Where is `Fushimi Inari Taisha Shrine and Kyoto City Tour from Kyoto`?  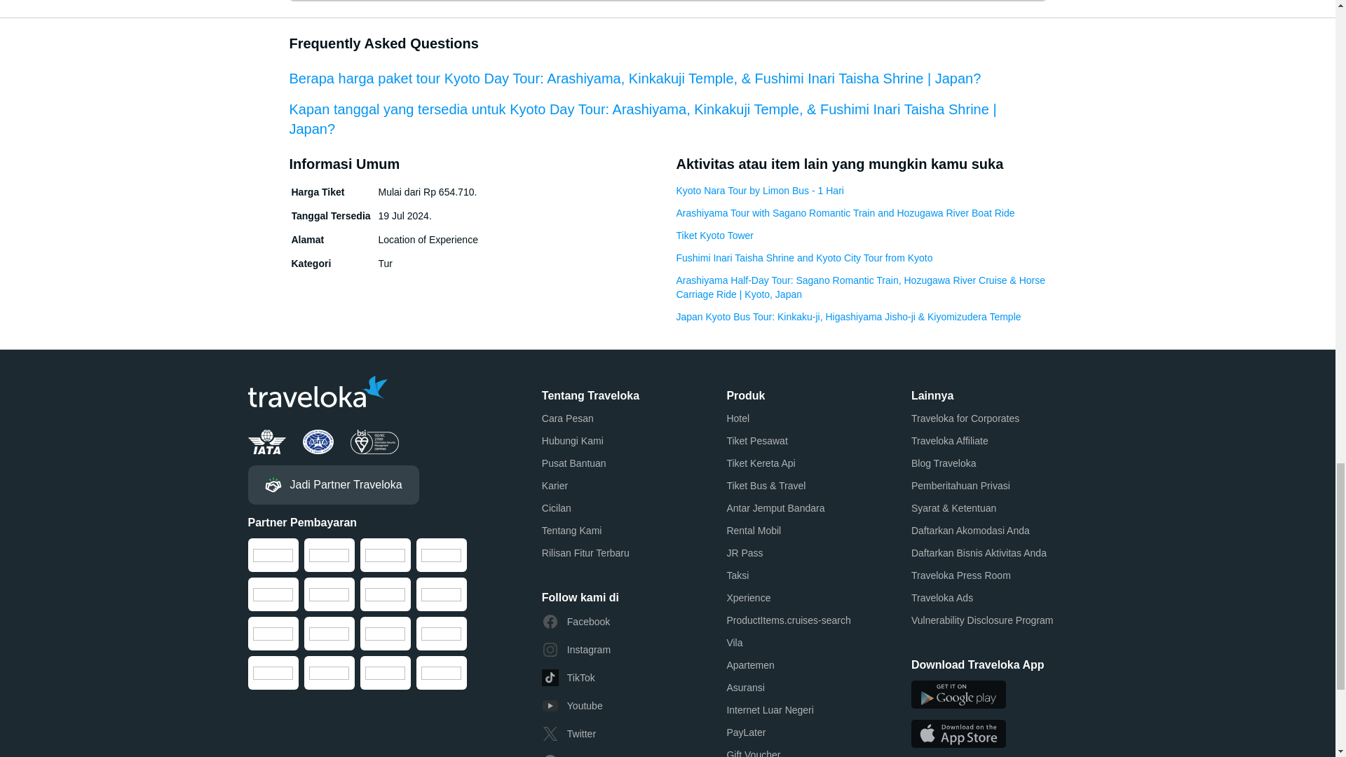 Fushimi Inari Taisha Shrine and Kyoto City Tour from Kyoto is located at coordinates (803, 258).